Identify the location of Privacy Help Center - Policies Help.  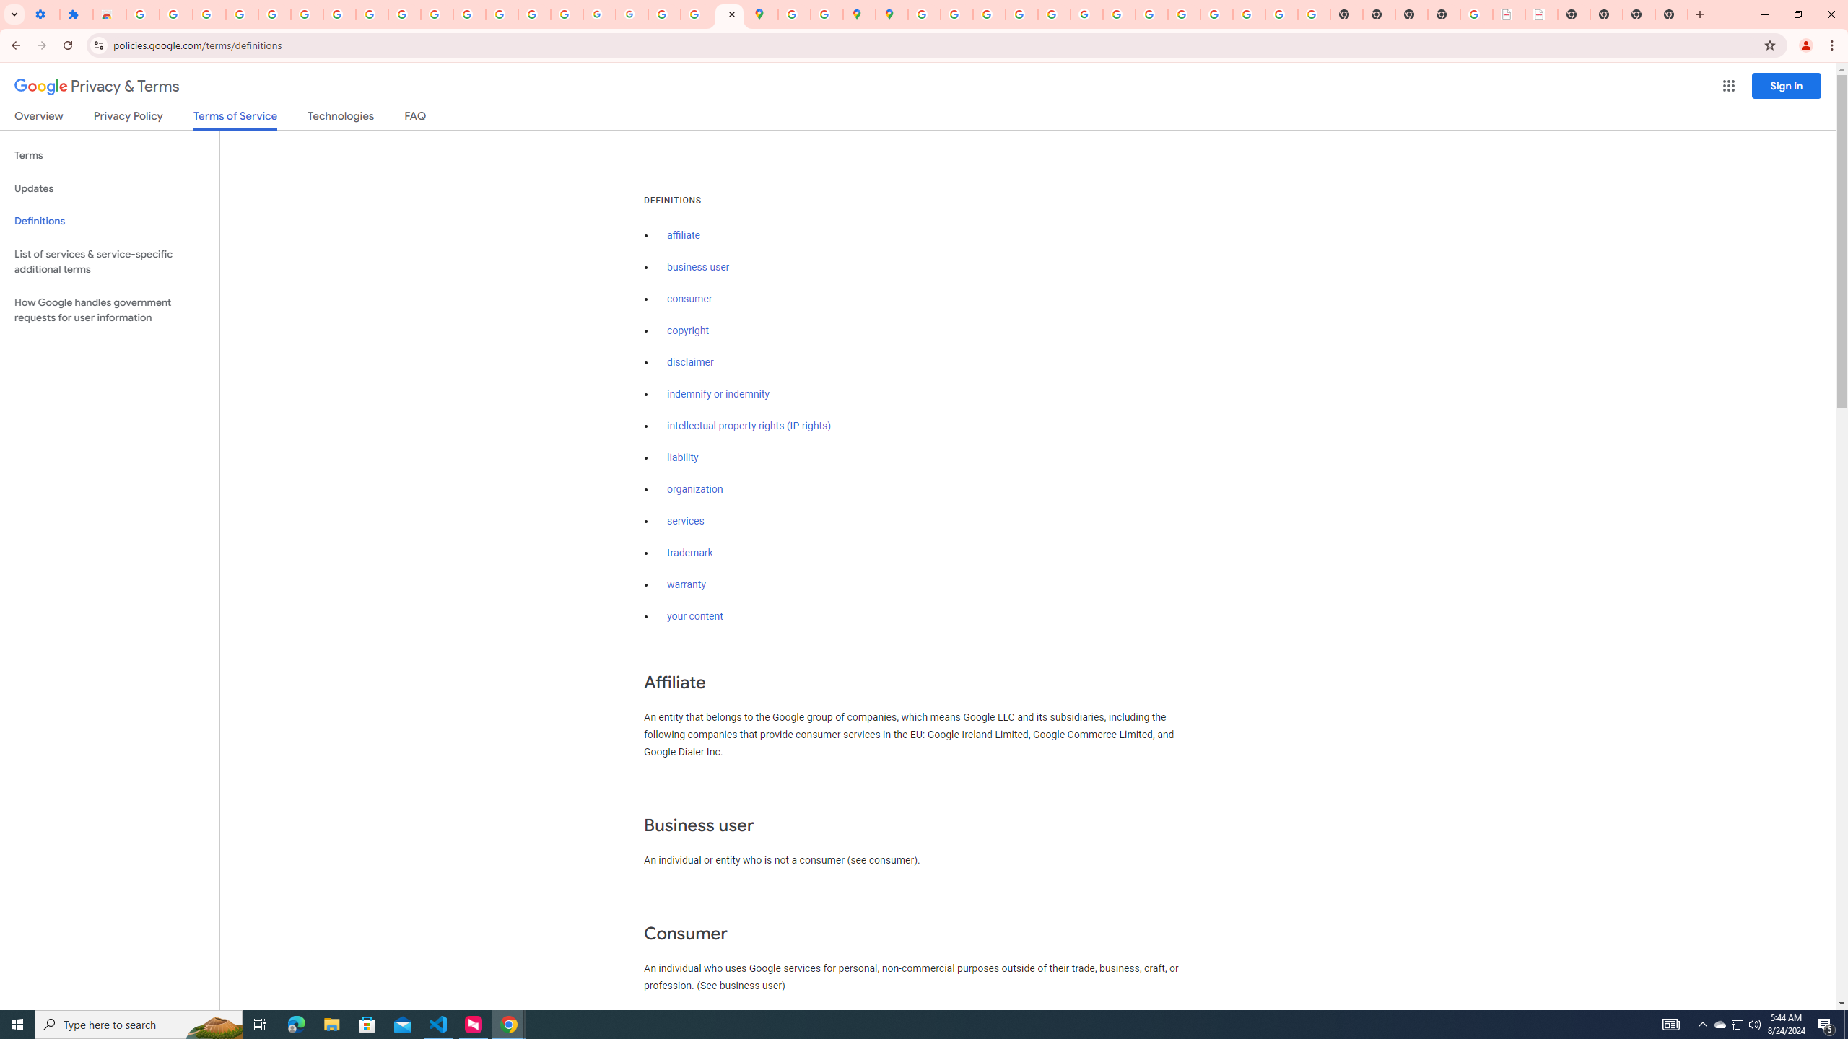
(1021, 14).